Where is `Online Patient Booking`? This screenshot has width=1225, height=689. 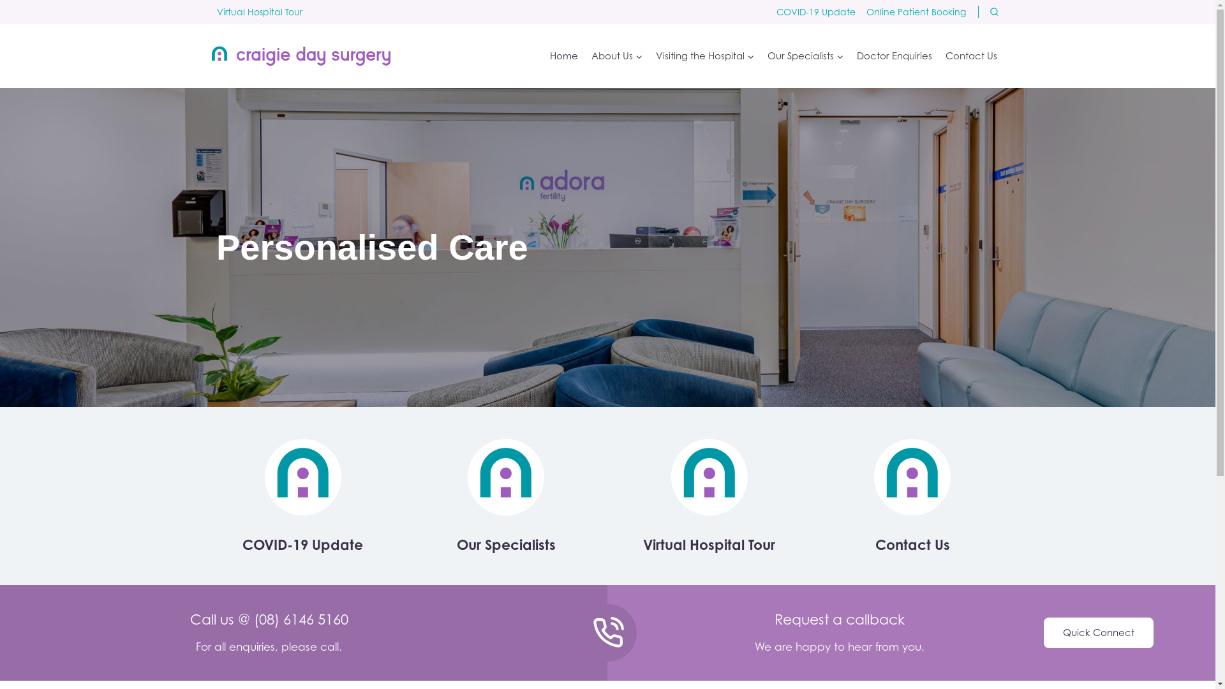
Online Patient Booking is located at coordinates (916, 12).